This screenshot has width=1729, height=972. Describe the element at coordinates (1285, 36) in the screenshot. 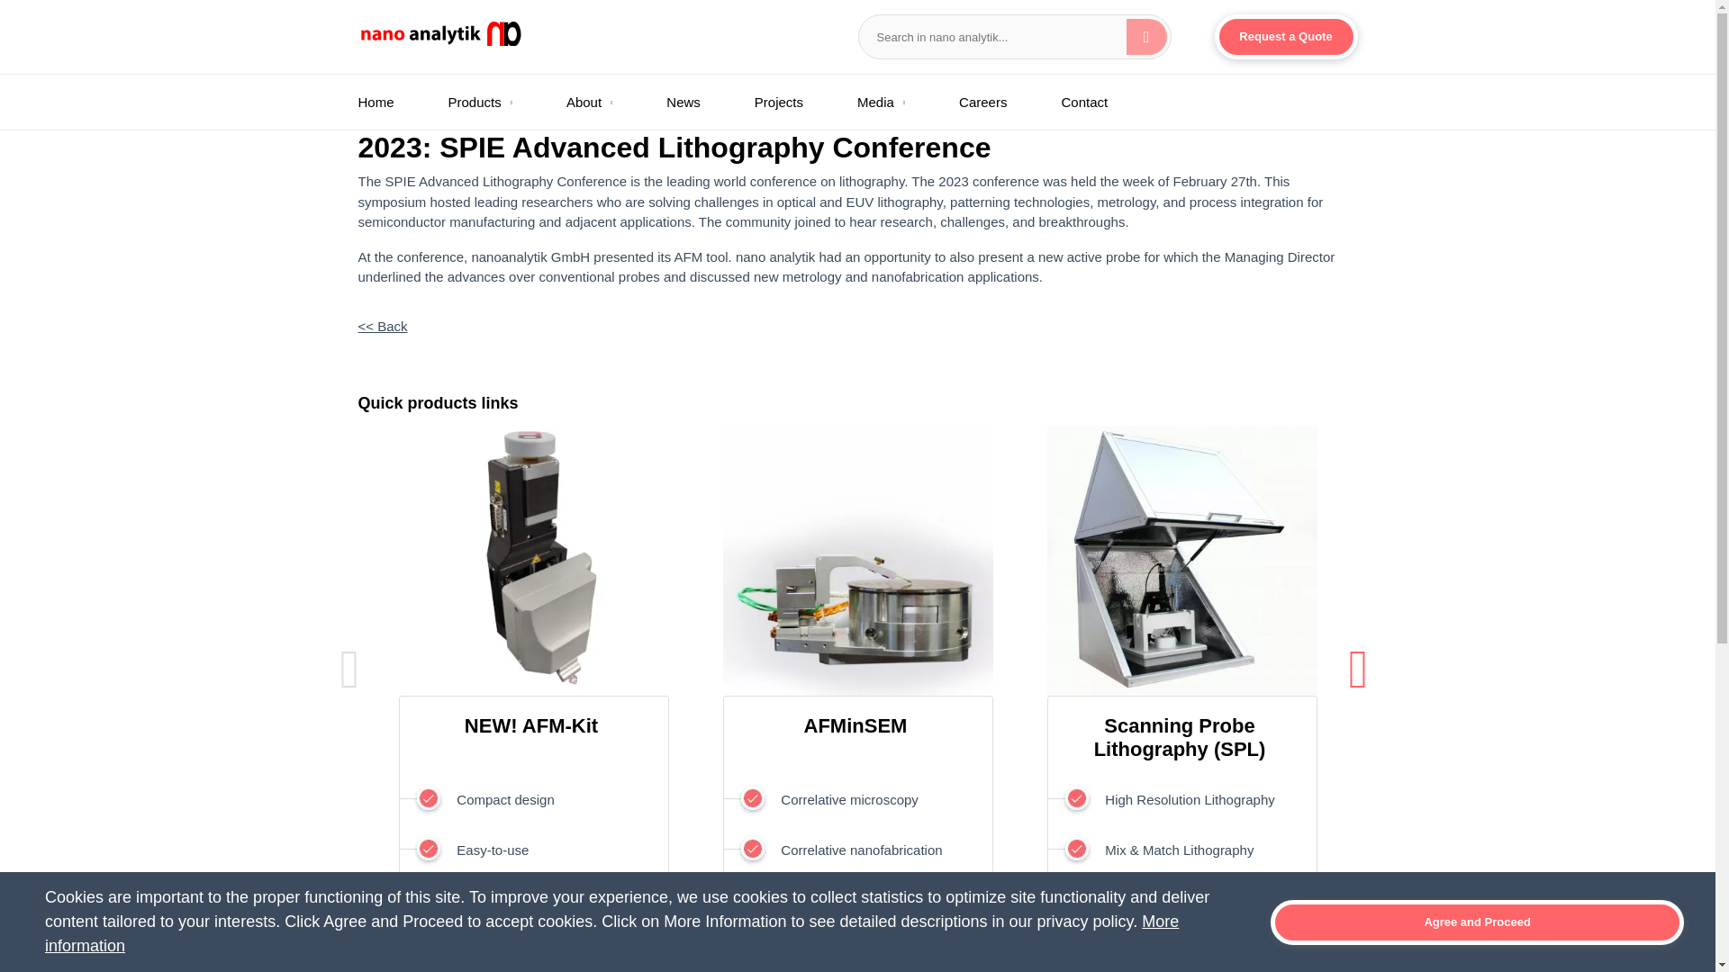

I see `Request a Quote` at that location.